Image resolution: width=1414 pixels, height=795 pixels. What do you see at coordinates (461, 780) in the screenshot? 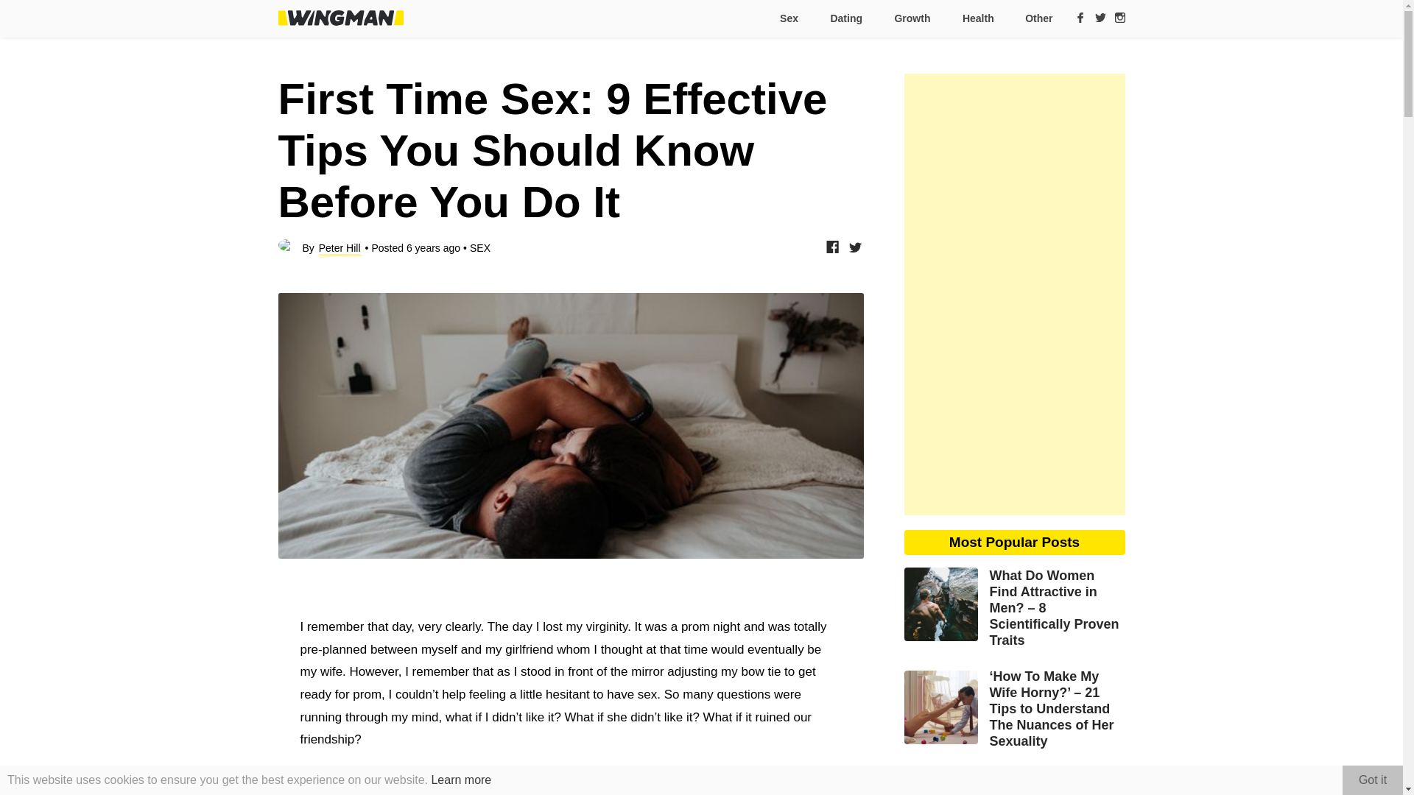
I see `Learn more` at bounding box center [461, 780].